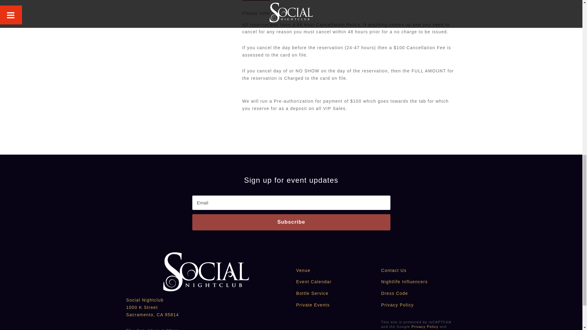 The image size is (587, 330). What do you see at coordinates (394, 270) in the screenshot?
I see `Contact Us` at bounding box center [394, 270].